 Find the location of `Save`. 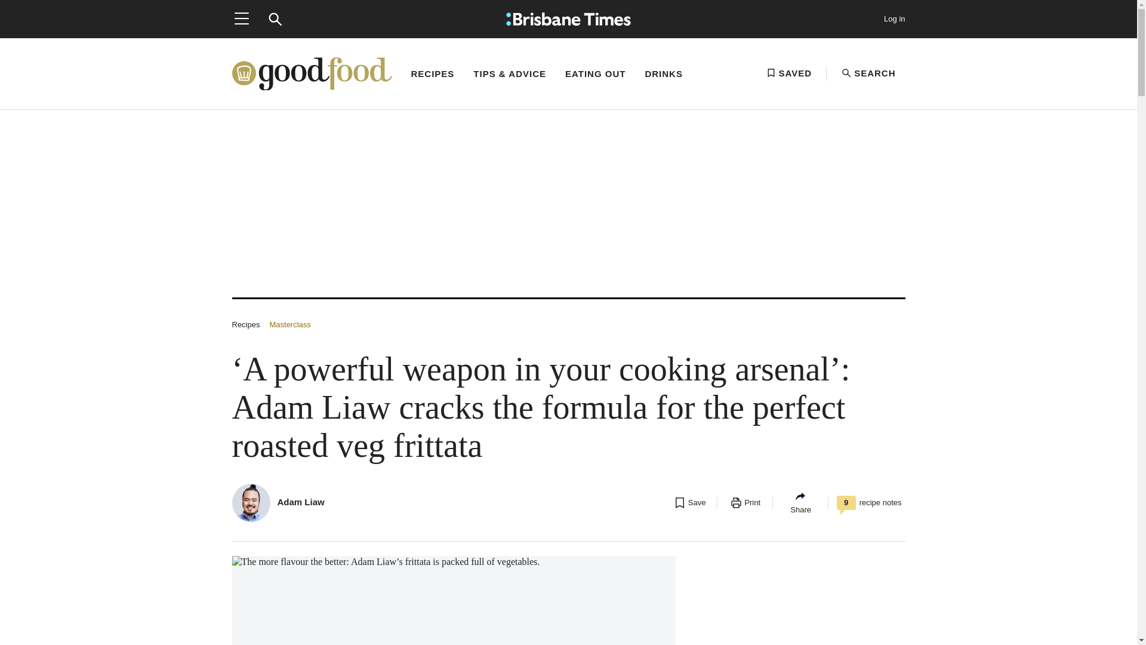

Save is located at coordinates (689, 502).